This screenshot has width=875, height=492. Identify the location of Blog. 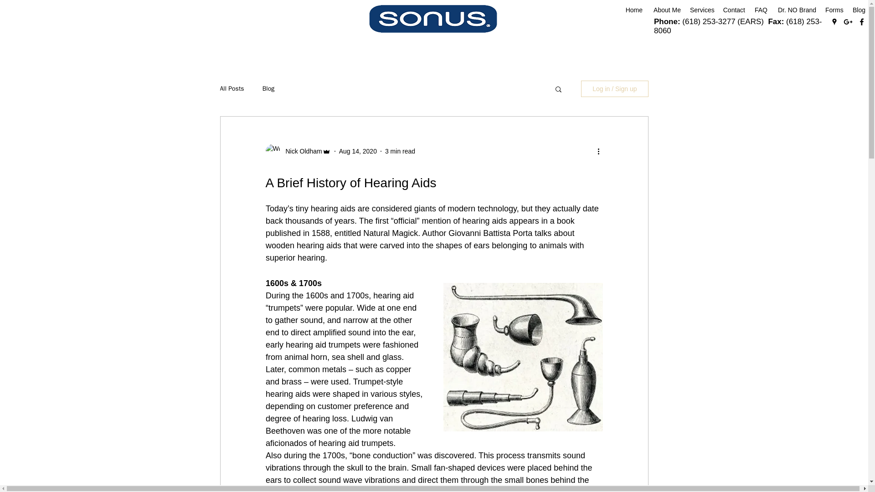
(268, 88).